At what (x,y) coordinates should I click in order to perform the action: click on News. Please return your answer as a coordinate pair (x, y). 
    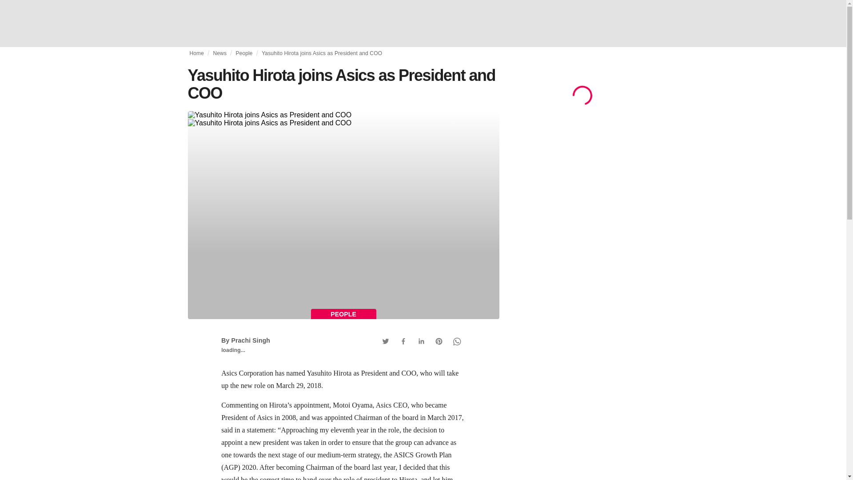
    Looking at the image, I should click on (220, 53).